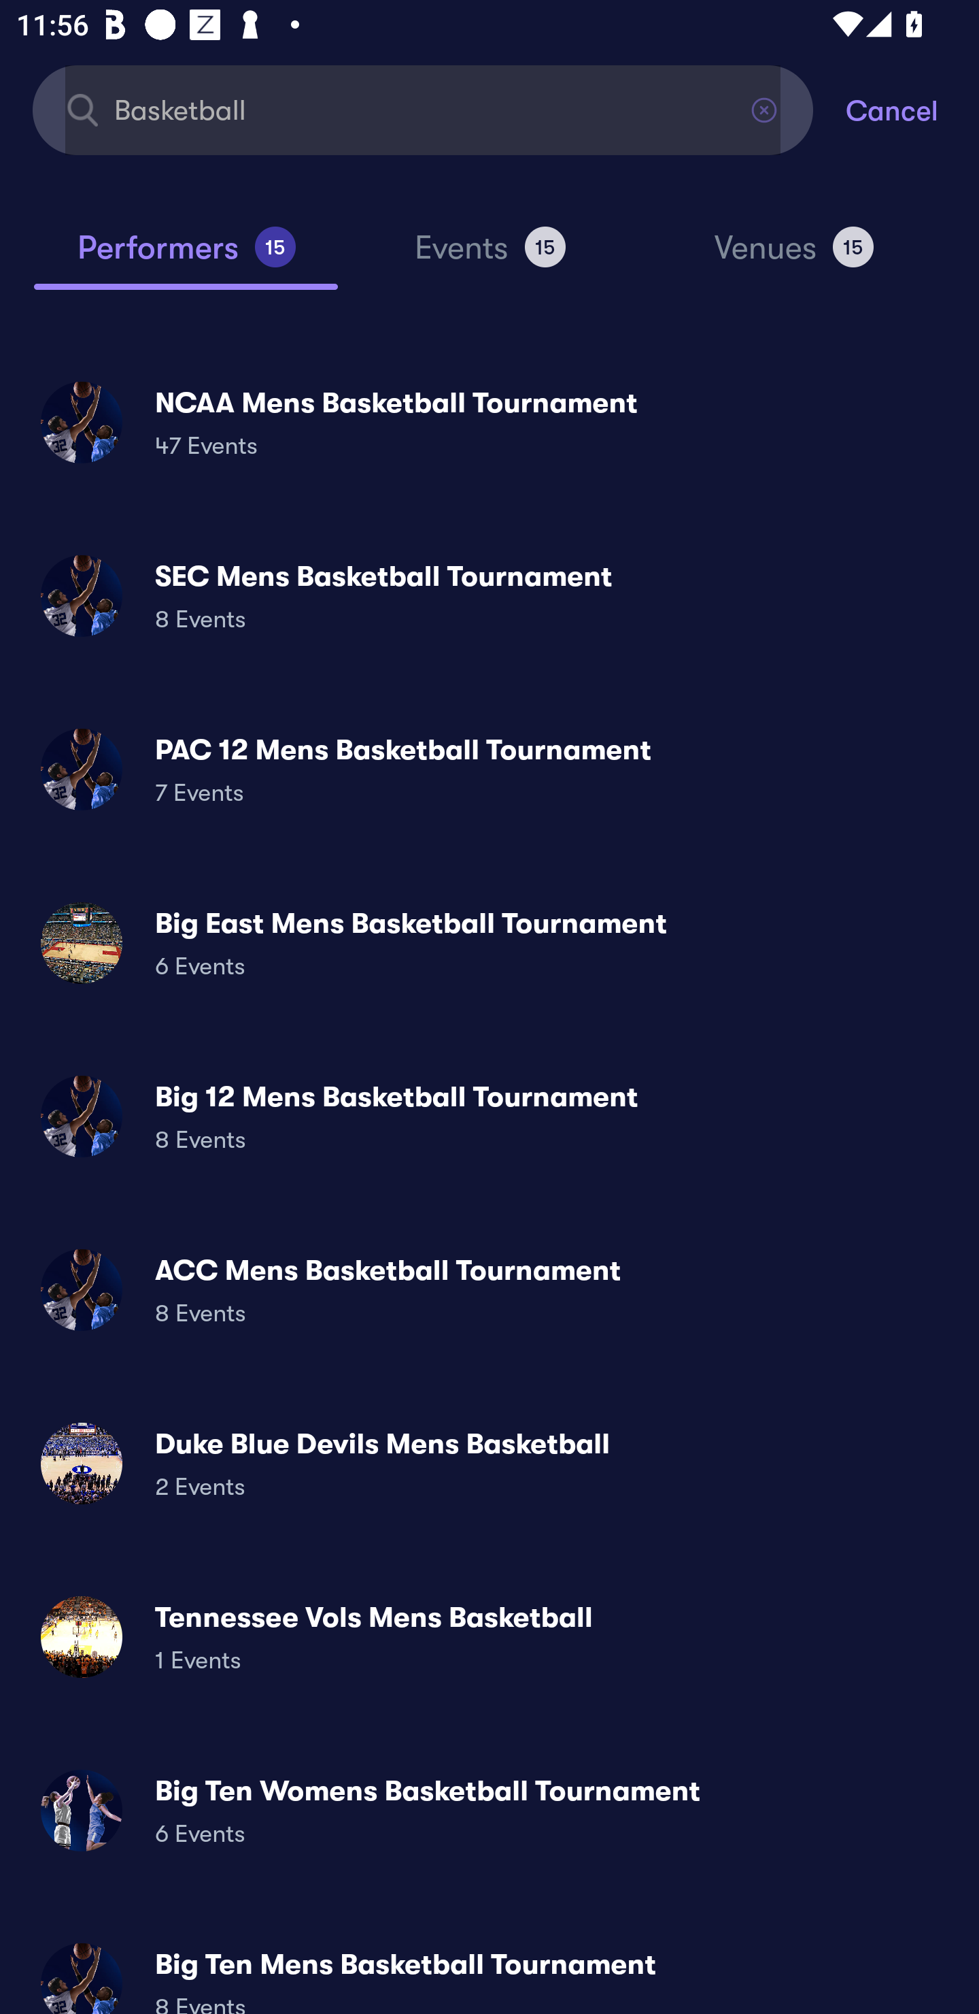 Image resolution: width=979 pixels, height=2014 pixels. Describe the element at coordinates (489, 1636) in the screenshot. I see `Tennessee Vols Mens Basketball 1 Events` at that location.